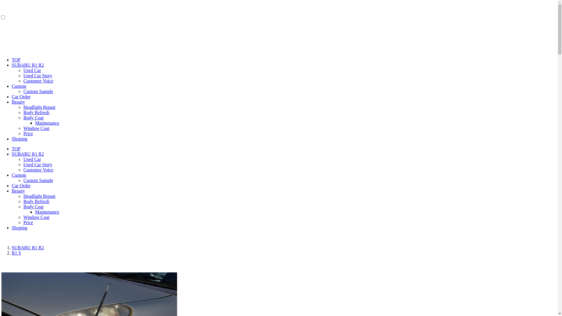 This screenshot has width=562, height=316. What do you see at coordinates (18, 191) in the screenshot?
I see `Beauty` at bounding box center [18, 191].